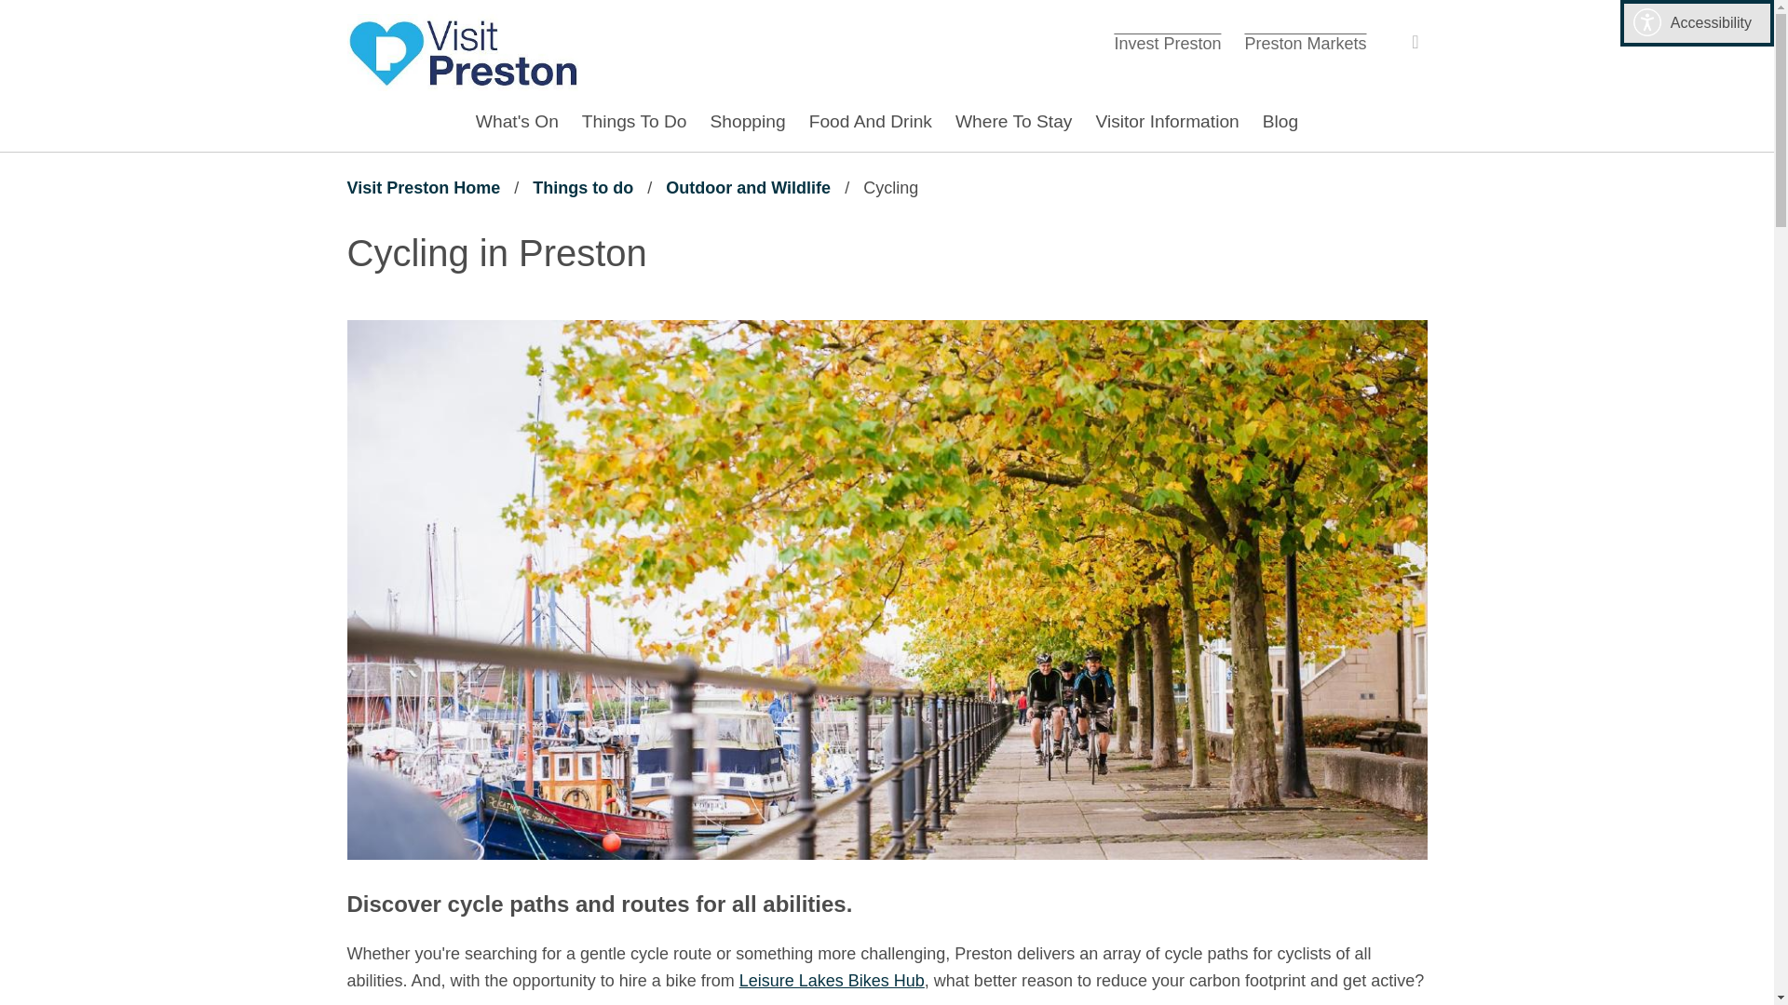 The image size is (1788, 1005). I want to click on Where To Stay, so click(1410, 42).